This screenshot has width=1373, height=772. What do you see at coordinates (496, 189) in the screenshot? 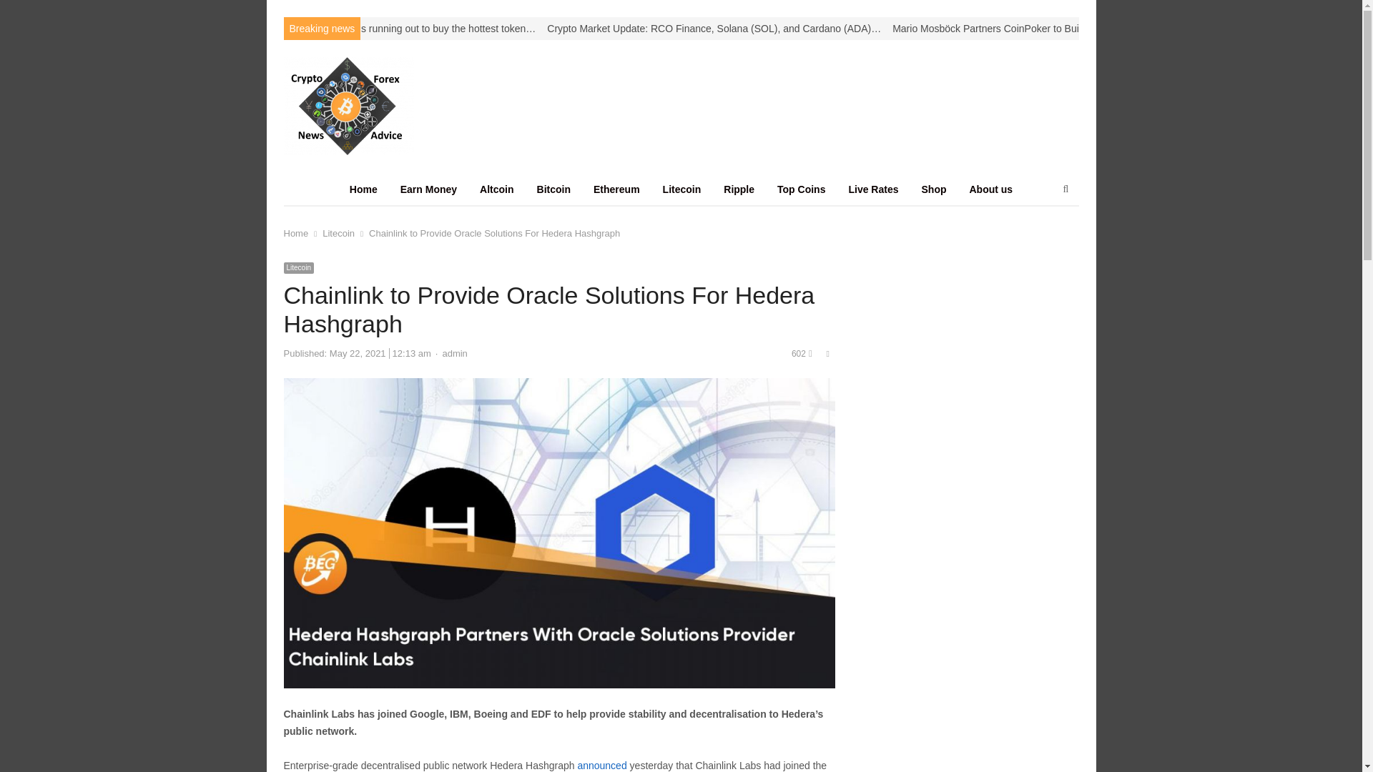
I see `Altcoin` at bounding box center [496, 189].